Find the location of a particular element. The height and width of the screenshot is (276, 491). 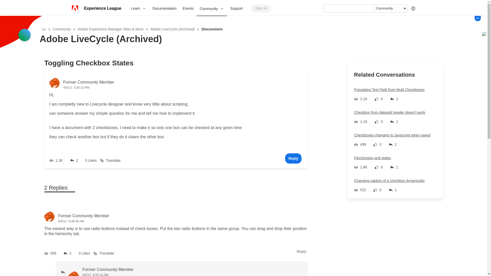

Documentation is located at coordinates (164, 8).